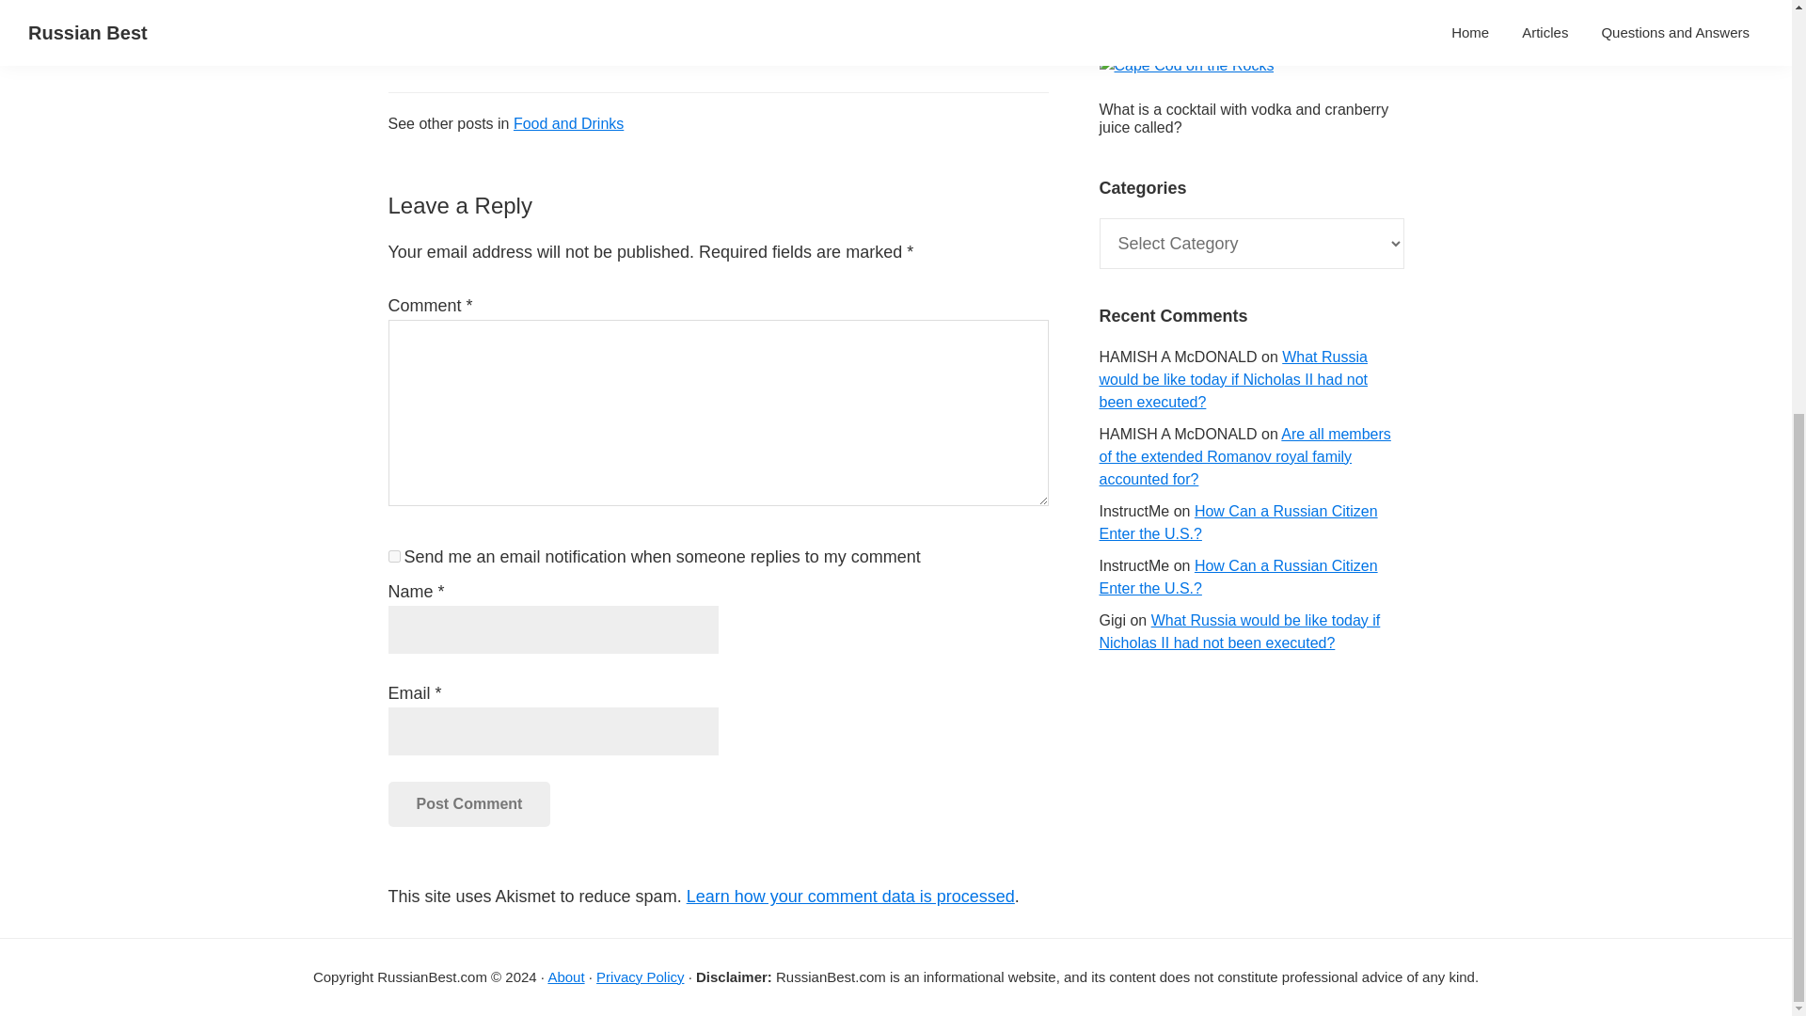 This screenshot has height=1016, width=1806. What do you see at coordinates (1237, 521) in the screenshot?
I see `How Can a Russian Citizen Enter the U.S.?` at bounding box center [1237, 521].